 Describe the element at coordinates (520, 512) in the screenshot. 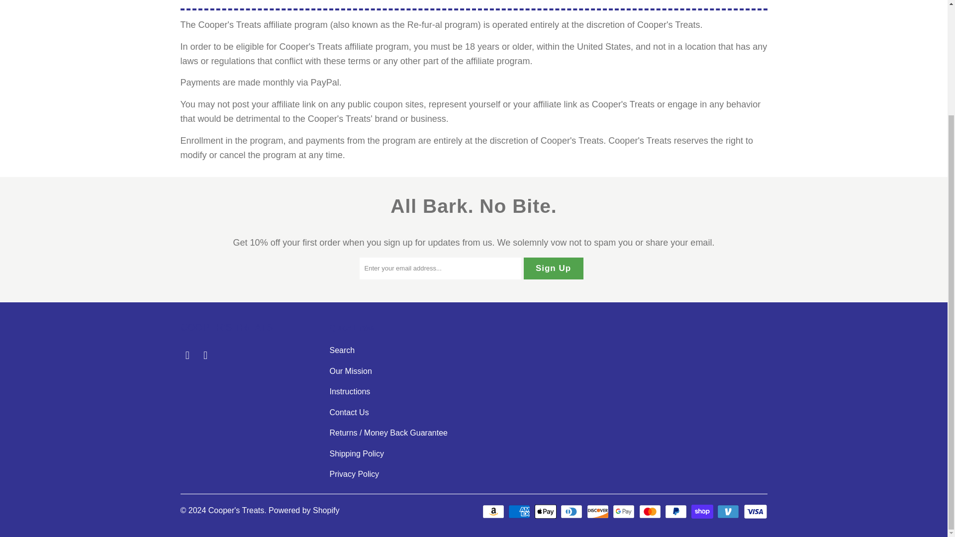

I see `American Express` at that location.